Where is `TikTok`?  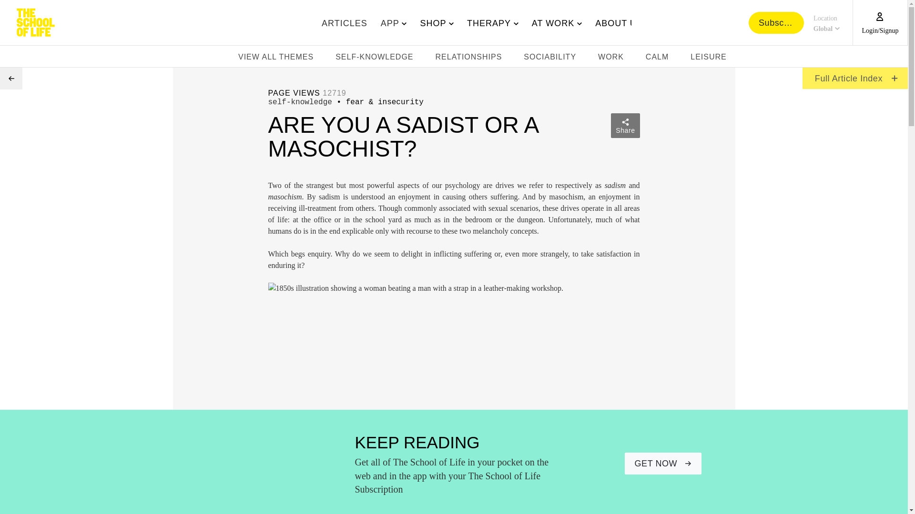
TikTok is located at coordinates (887, 58).